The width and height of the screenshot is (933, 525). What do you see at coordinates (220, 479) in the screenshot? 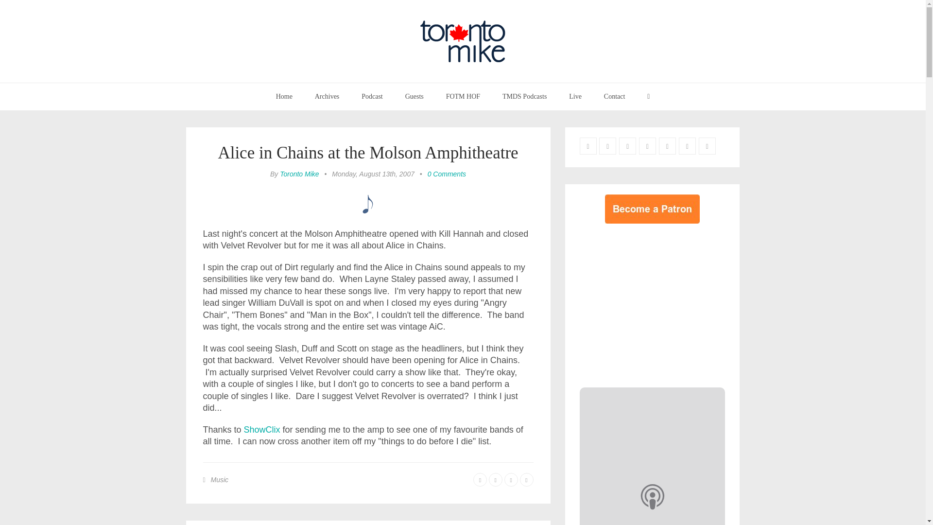
I see `Music` at bounding box center [220, 479].